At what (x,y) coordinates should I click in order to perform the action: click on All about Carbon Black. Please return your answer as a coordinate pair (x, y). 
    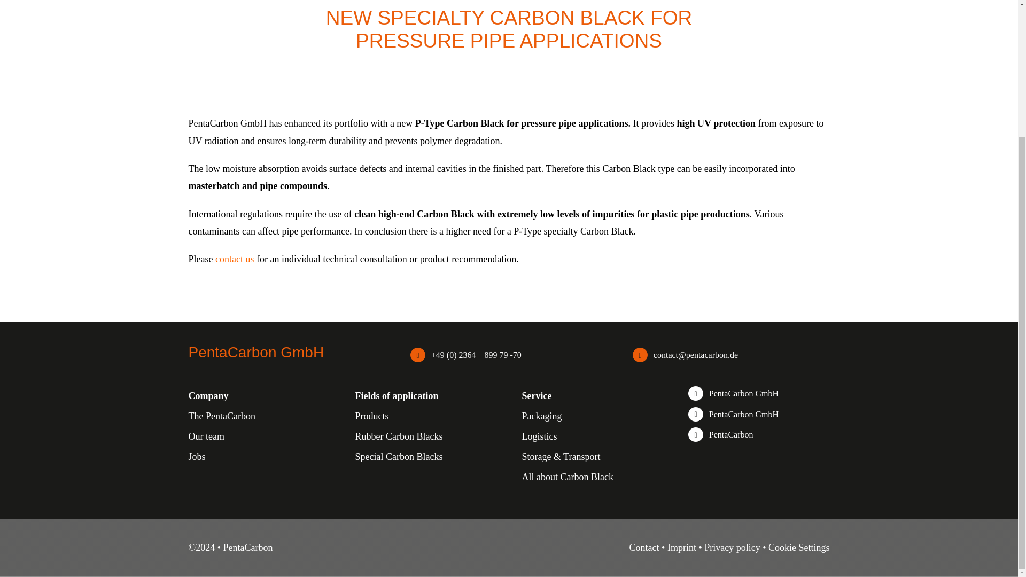
    Looking at the image, I should click on (566, 477).